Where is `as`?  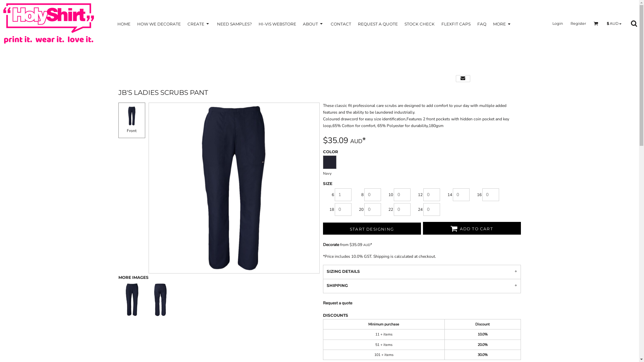 as is located at coordinates (5, 3).